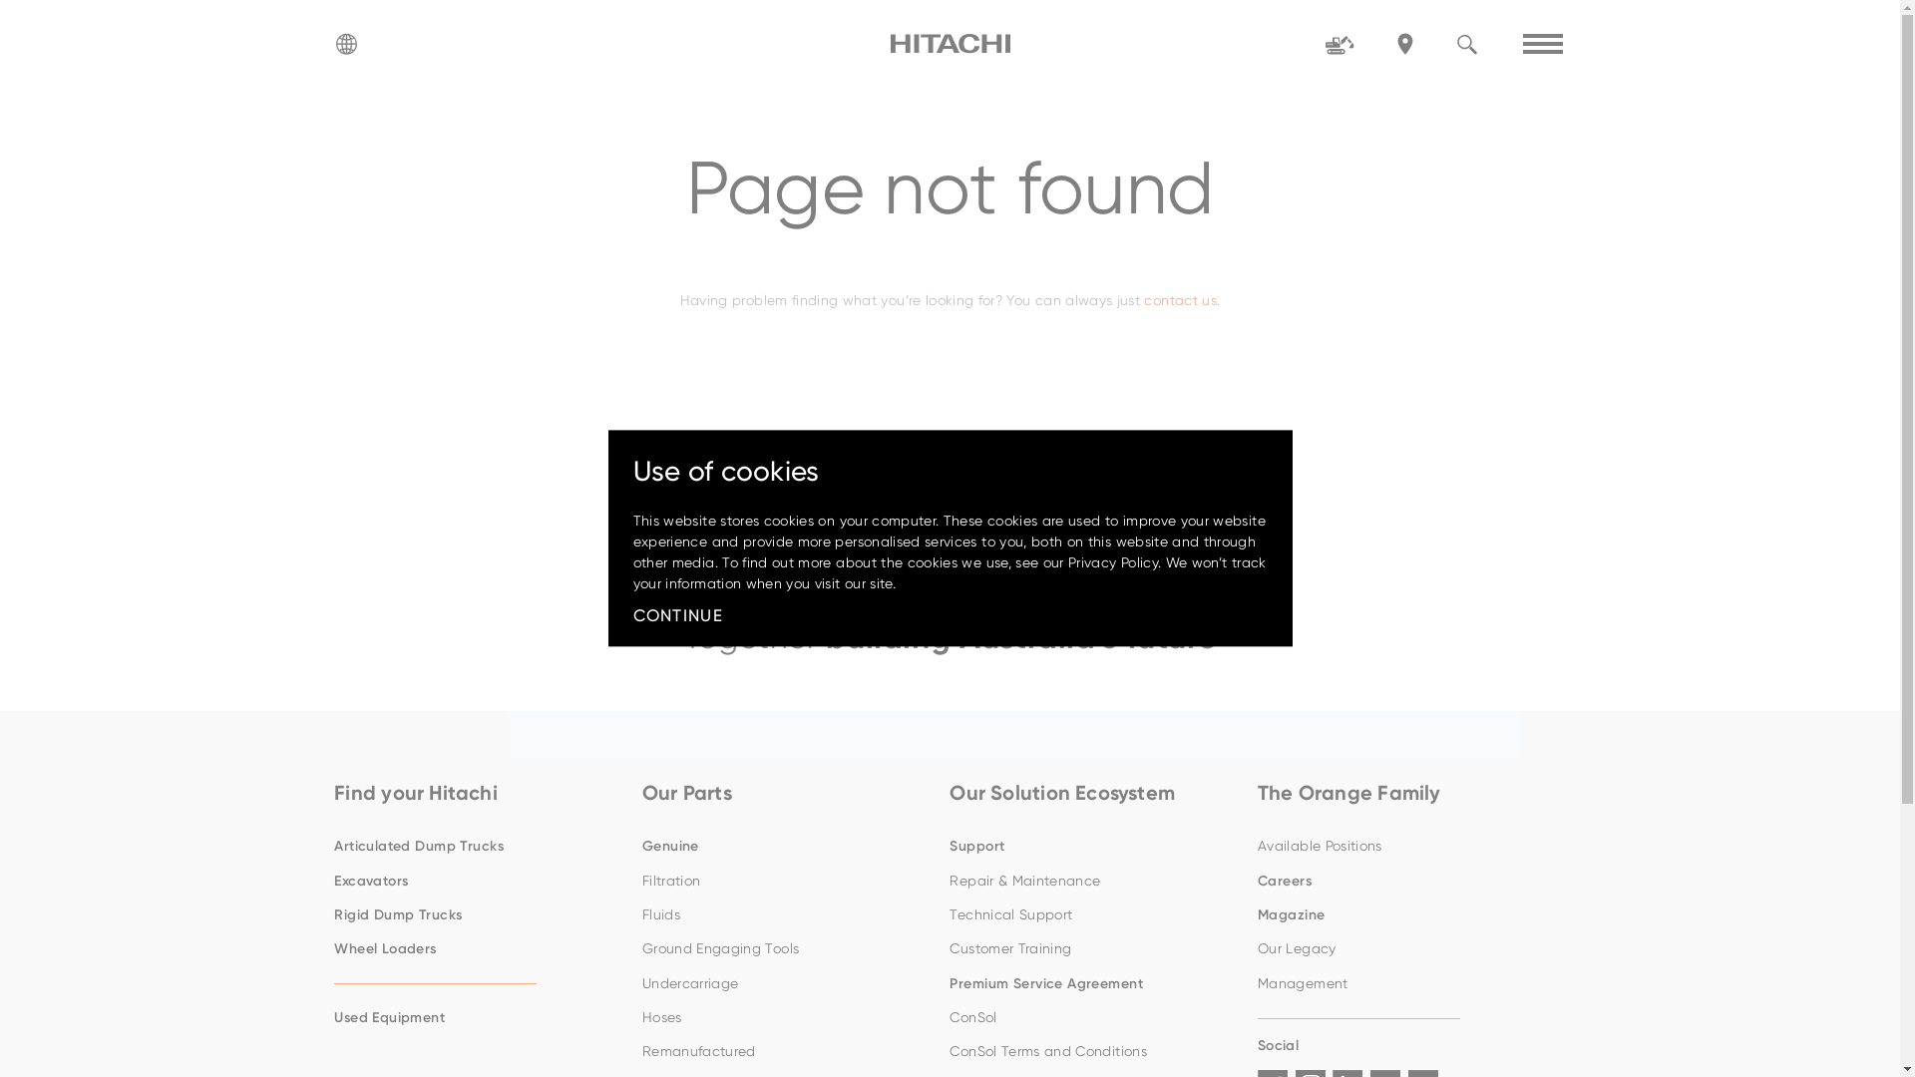 The height and width of the screenshot is (1077, 1915). Describe the element at coordinates (786, 1018) in the screenshot. I see `Hoses` at that location.